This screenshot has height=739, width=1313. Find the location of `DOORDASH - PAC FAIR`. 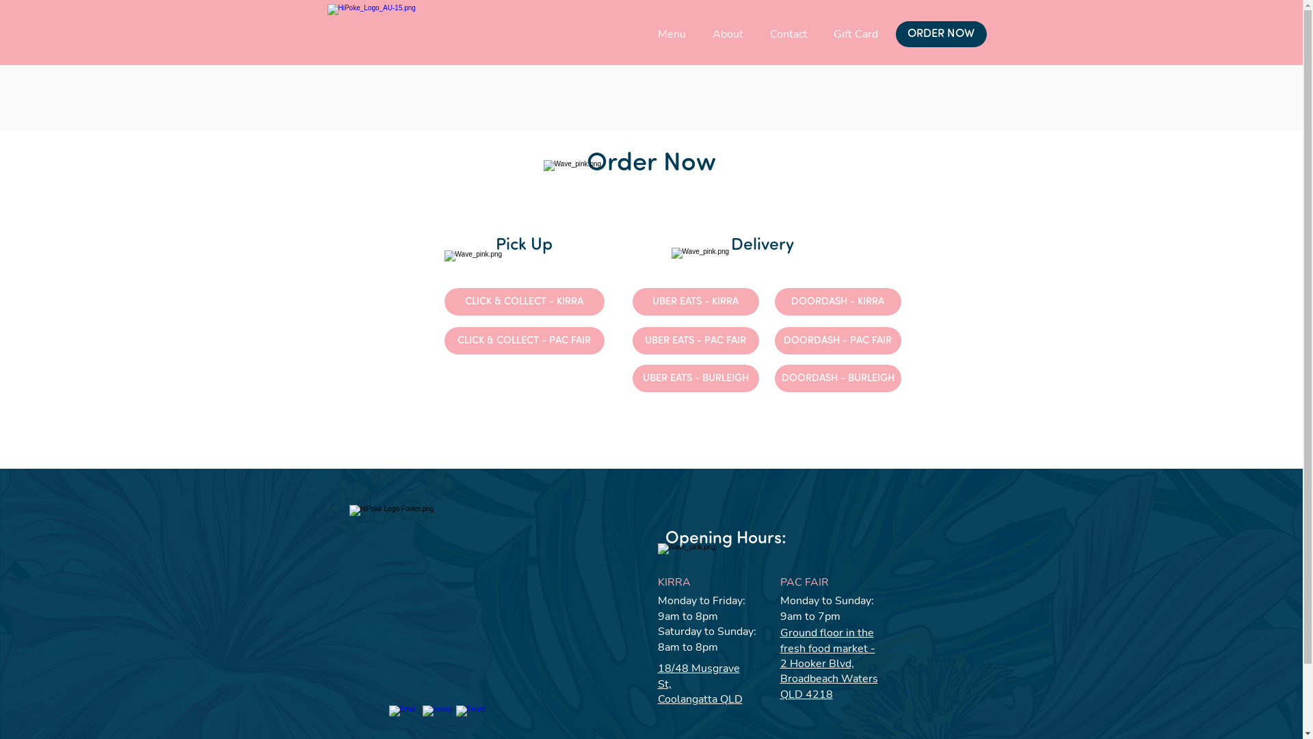

DOORDASH - PAC FAIR is located at coordinates (837, 341).